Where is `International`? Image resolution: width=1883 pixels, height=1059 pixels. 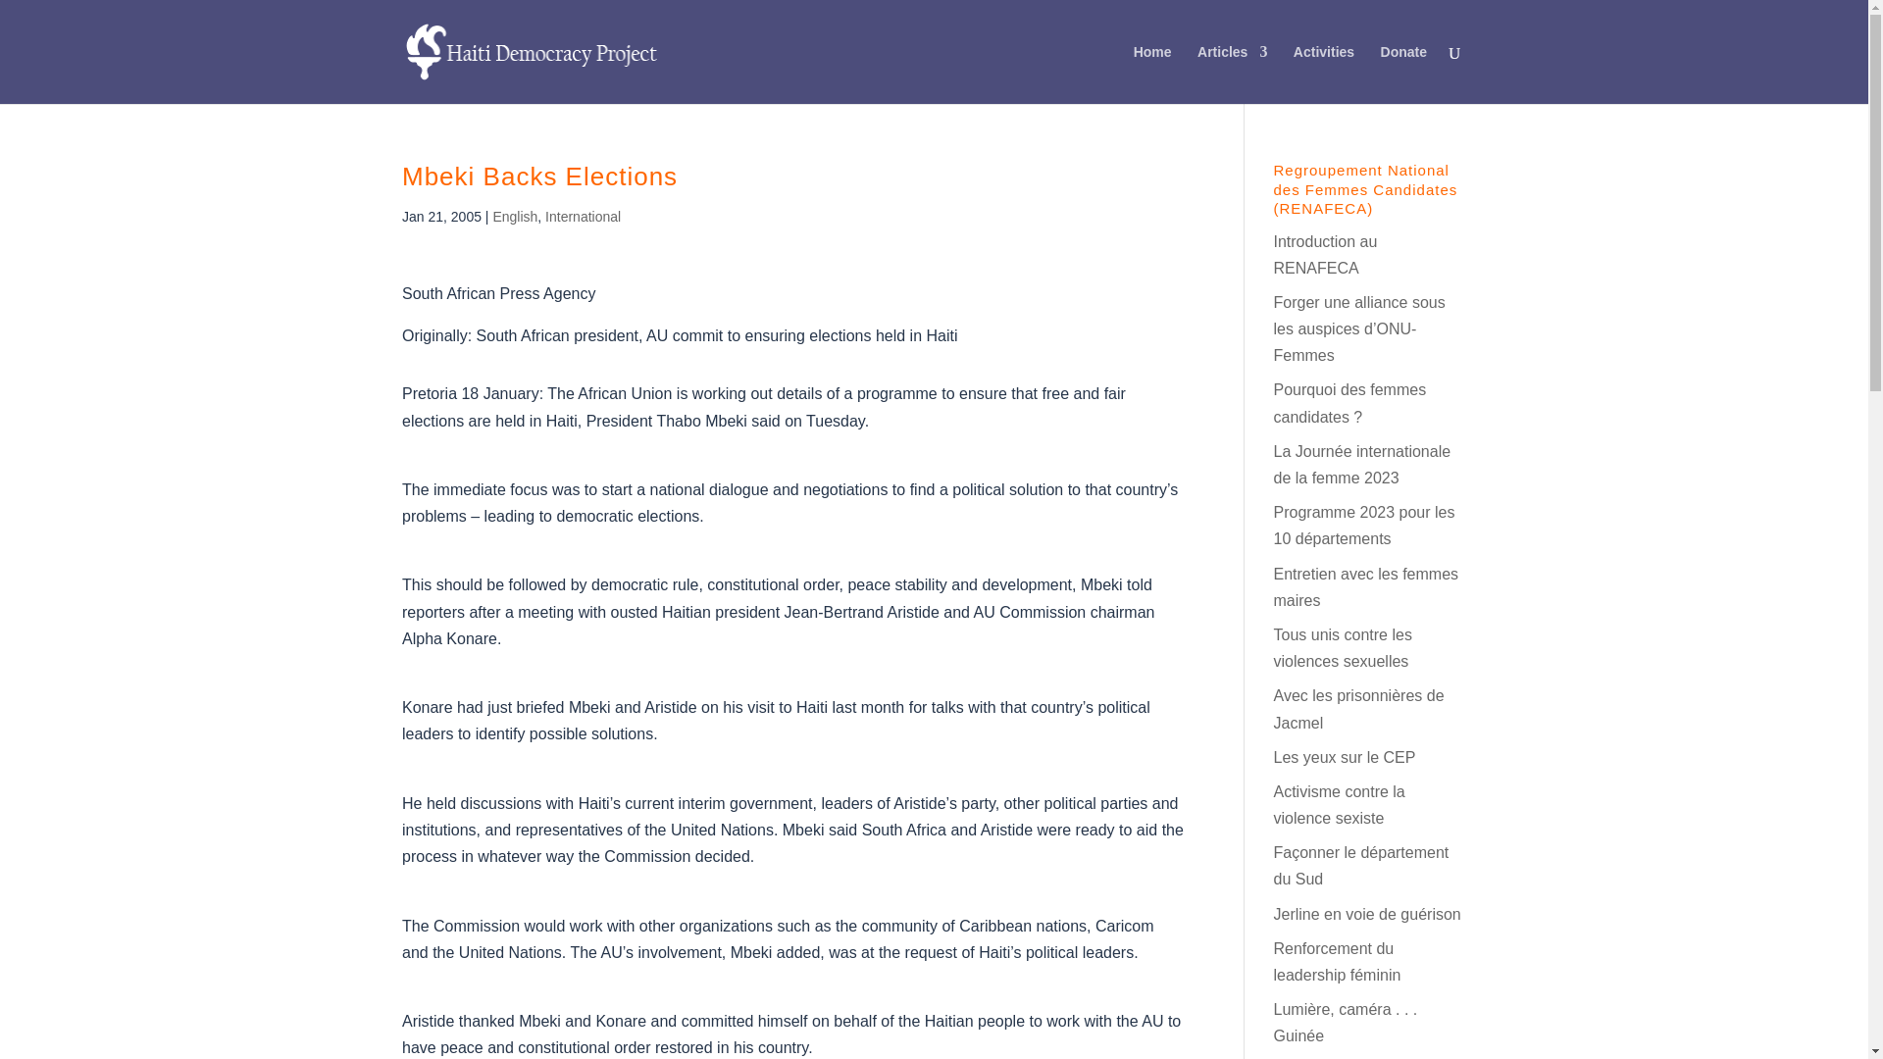
International is located at coordinates (583, 216).